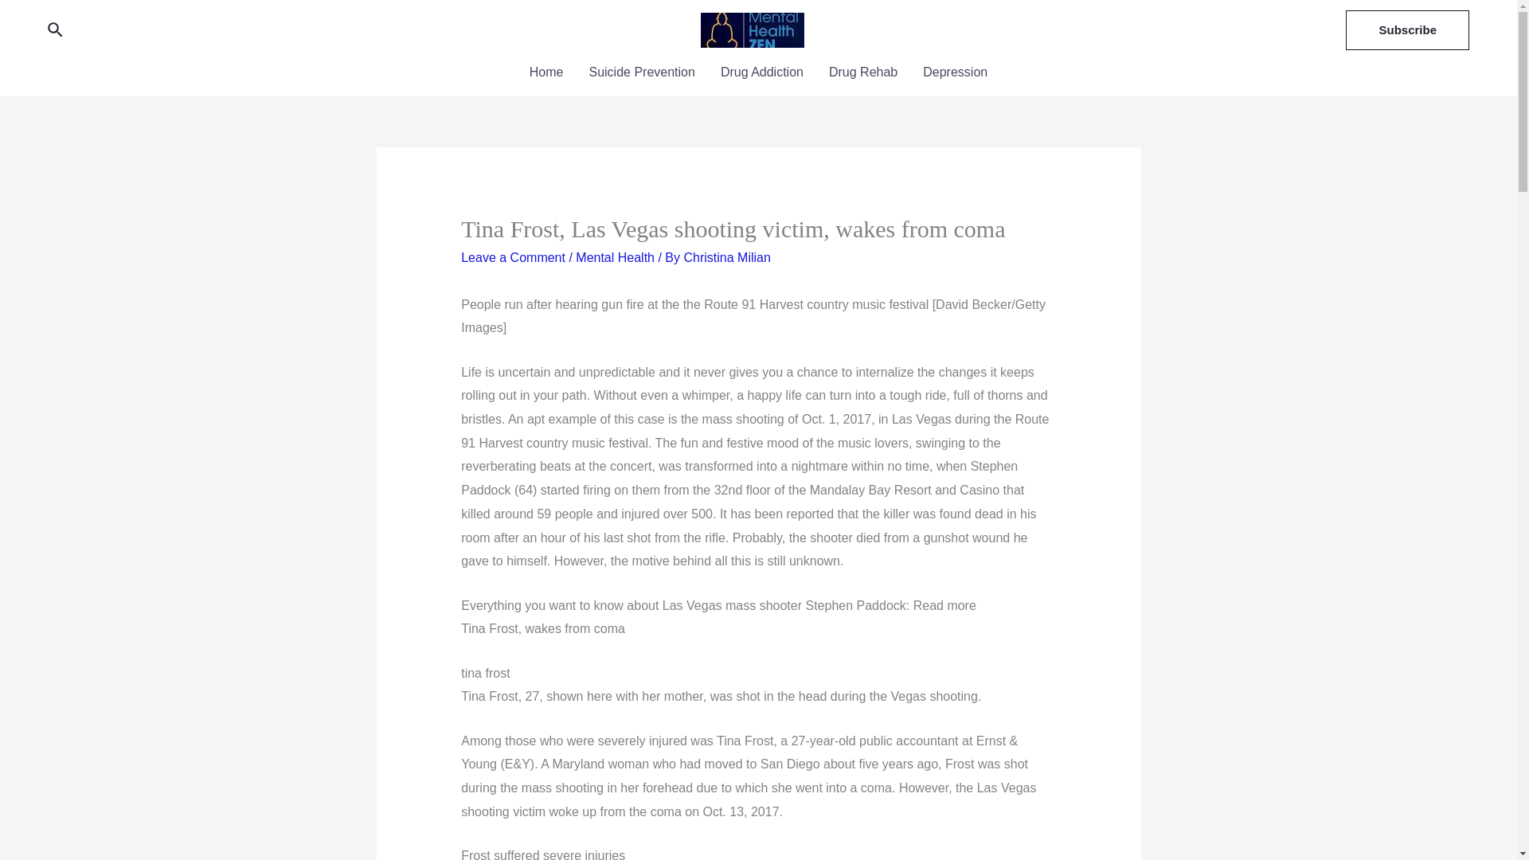  Describe the element at coordinates (513, 257) in the screenshot. I see `Leave a Comment` at that location.